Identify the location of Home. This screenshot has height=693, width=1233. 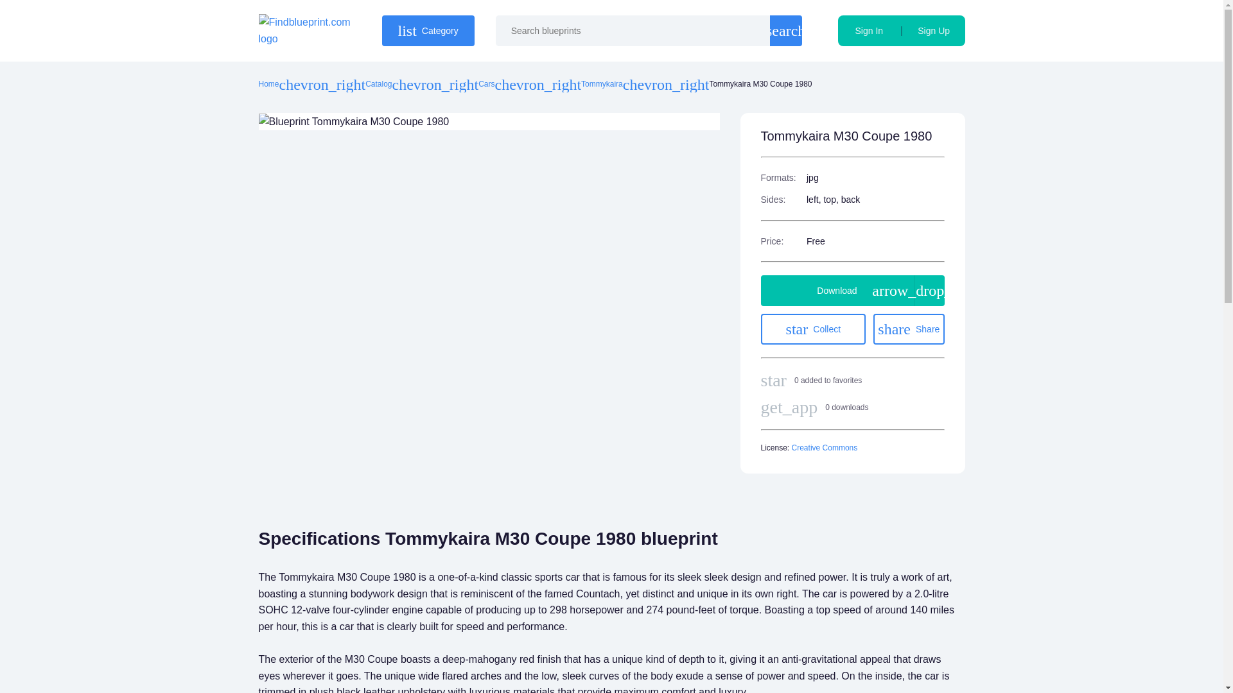
(268, 85).